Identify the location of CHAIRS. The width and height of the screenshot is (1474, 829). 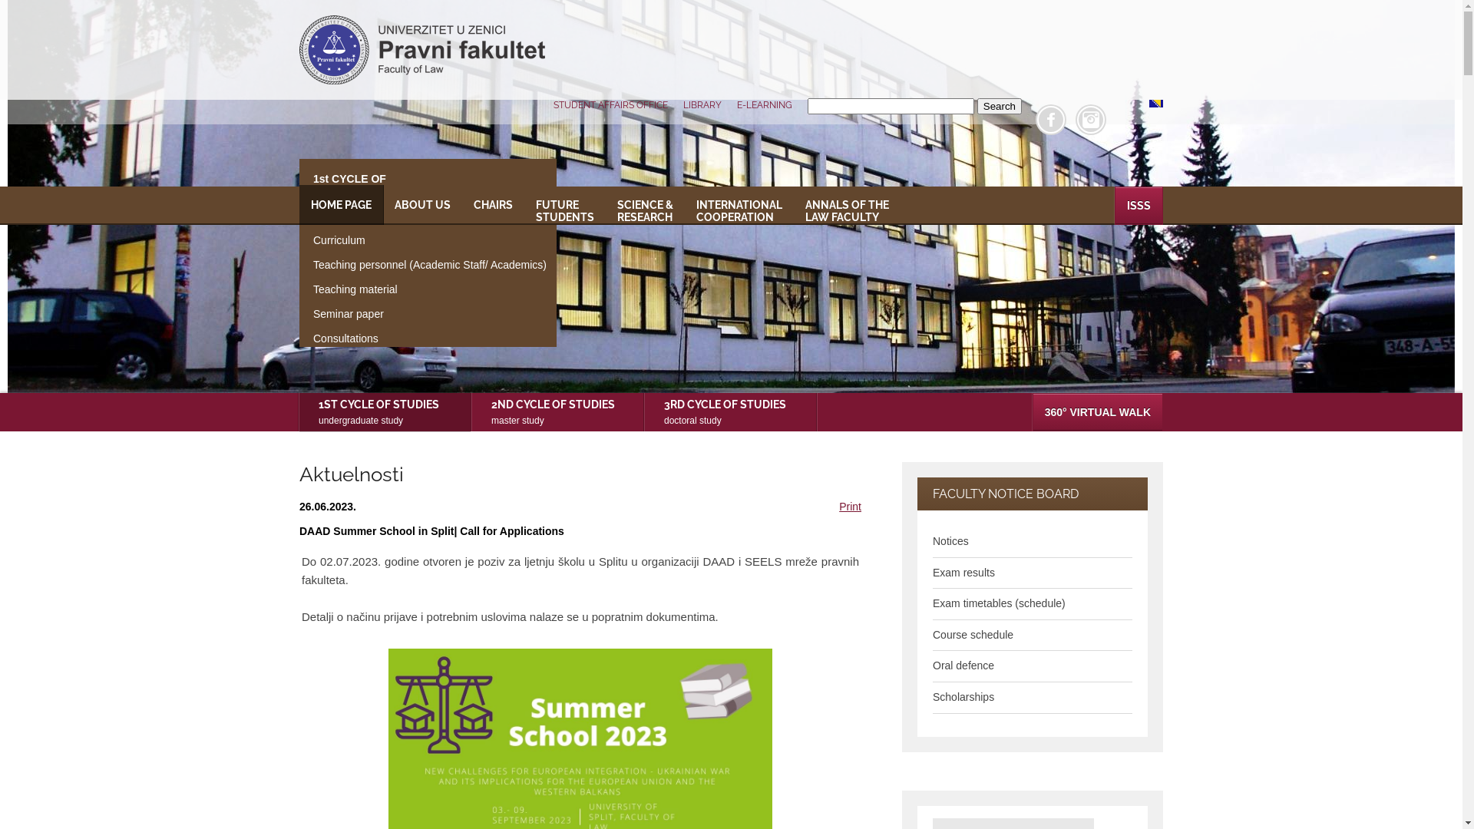
(493, 206).